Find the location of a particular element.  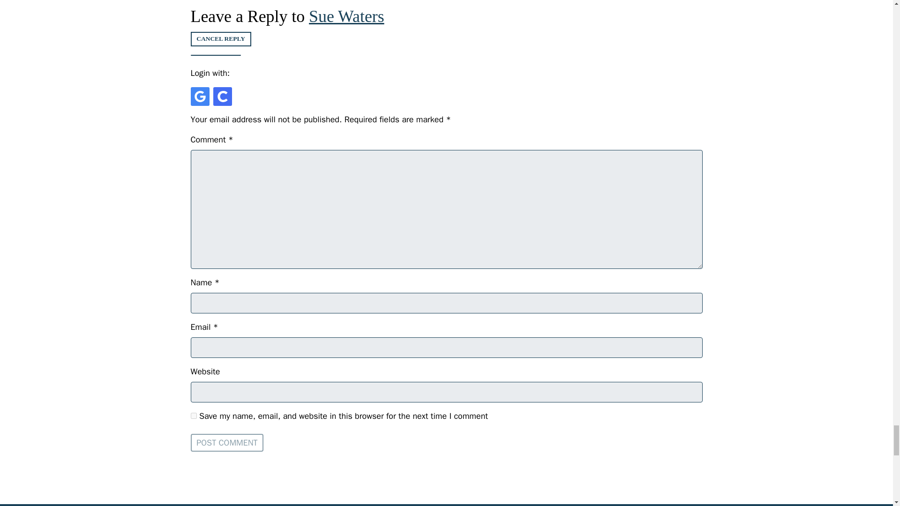

Continue with Google is located at coordinates (199, 96).